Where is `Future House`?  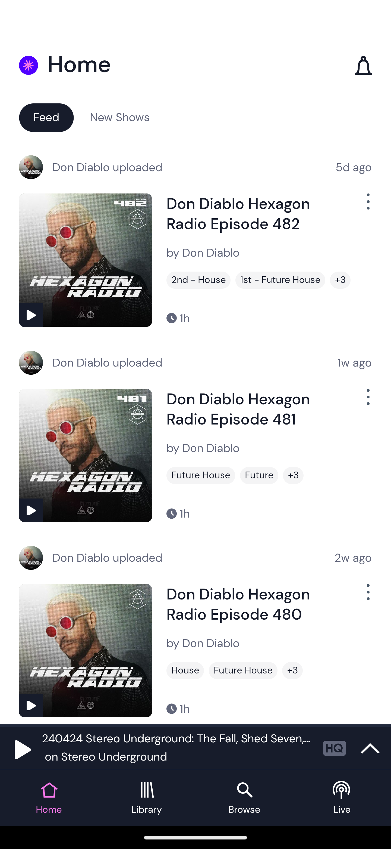 Future House is located at coordinates (243, 670).